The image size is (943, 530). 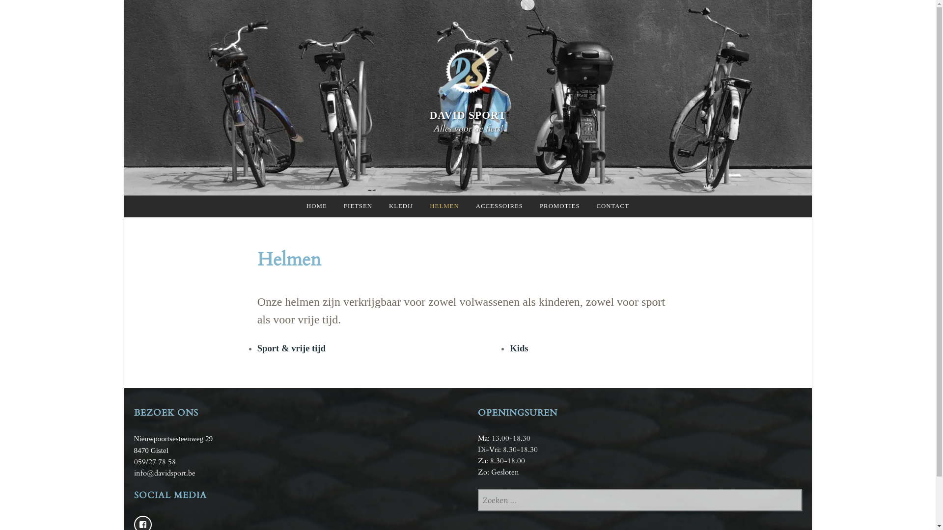 I want to click on KLEDIJ, so click(x=401, y=206).